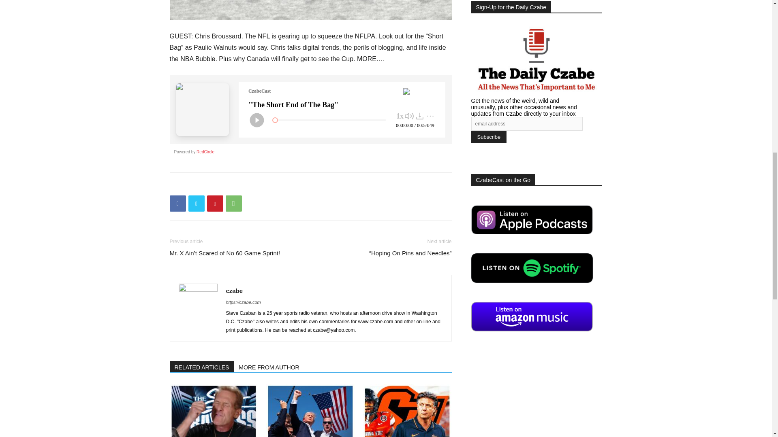  Describe the element at coordinates (215, 203) in the screenshot. I see `Pinterest` at that location.